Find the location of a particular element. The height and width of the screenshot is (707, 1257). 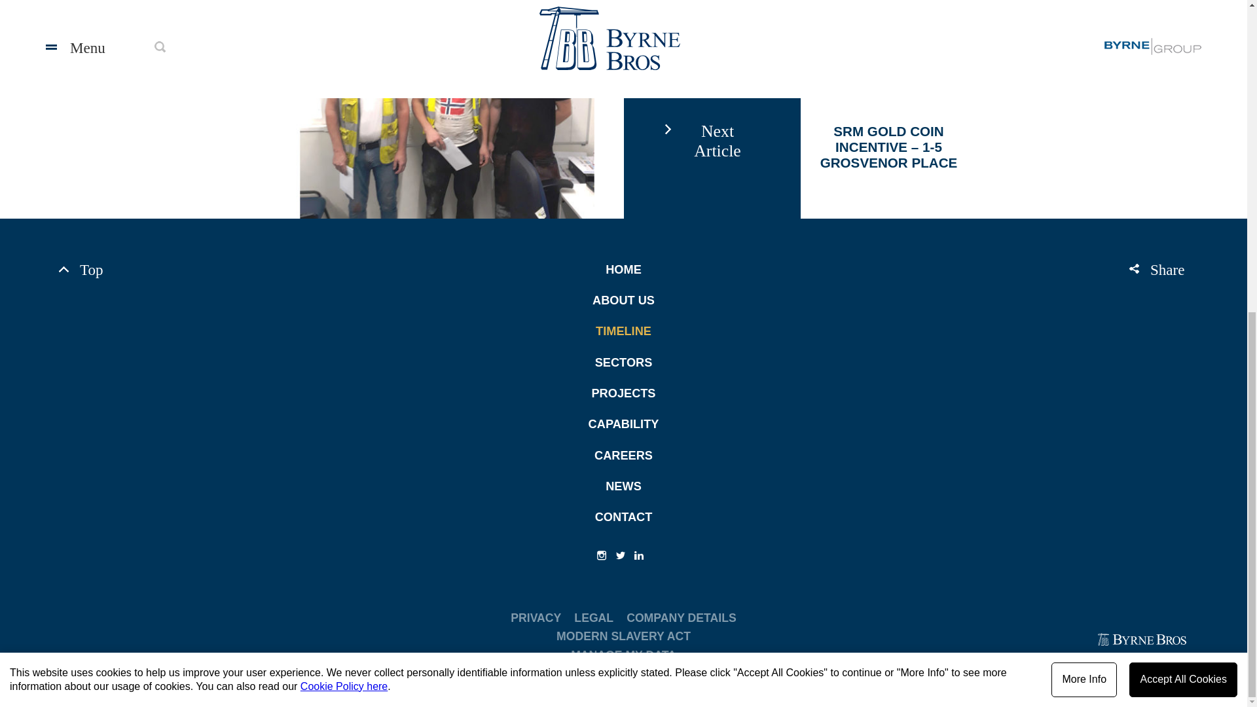

Company Details is located at coordinates (681, 618).